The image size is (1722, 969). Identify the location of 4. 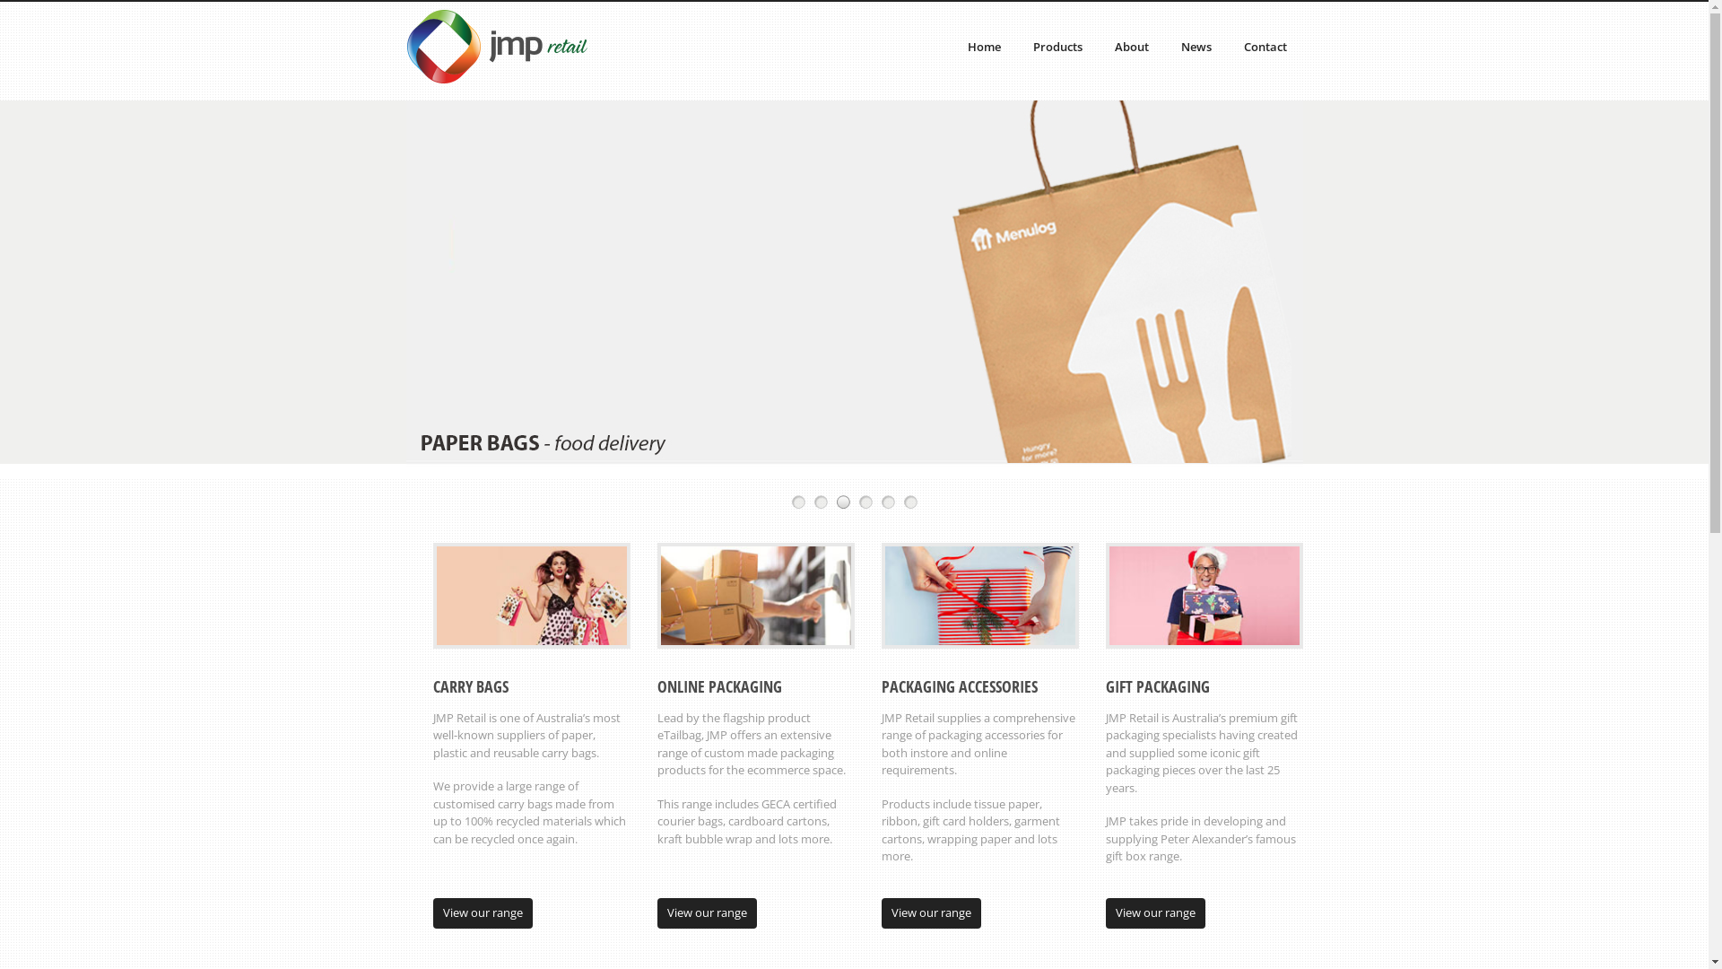
(865, 502).